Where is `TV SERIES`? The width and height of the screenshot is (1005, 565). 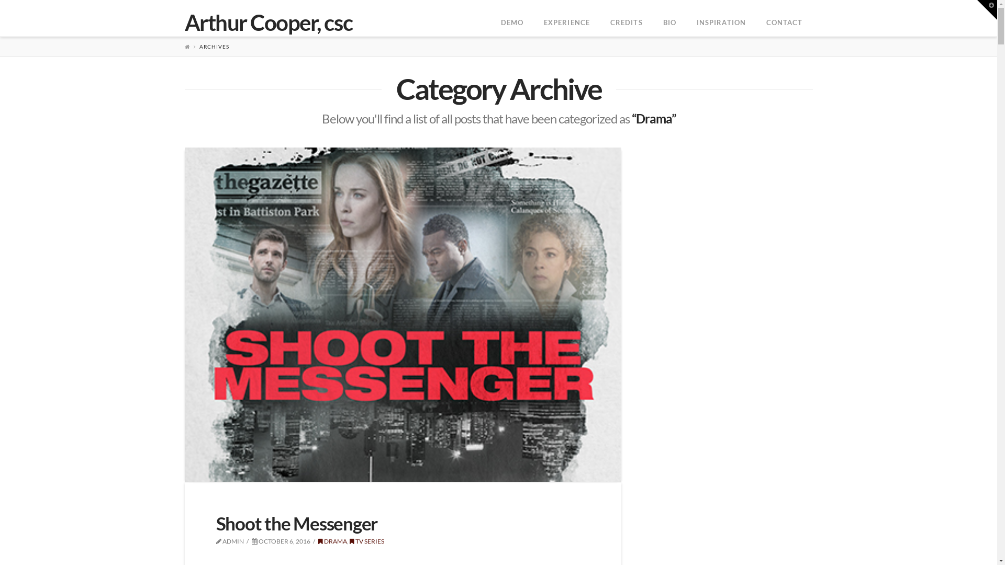
TV SERIES is located at coordinates (367, 541).